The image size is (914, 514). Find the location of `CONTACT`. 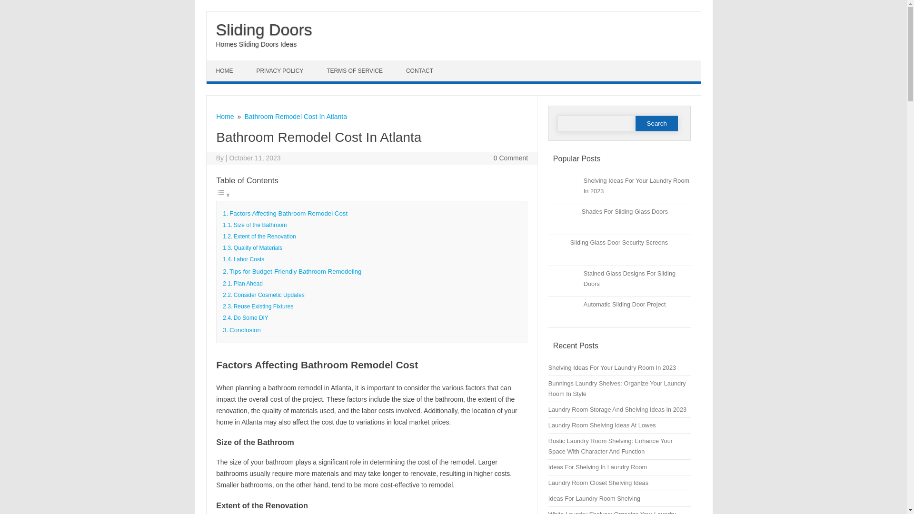

CONTACT is located at coordinates (421, 70).